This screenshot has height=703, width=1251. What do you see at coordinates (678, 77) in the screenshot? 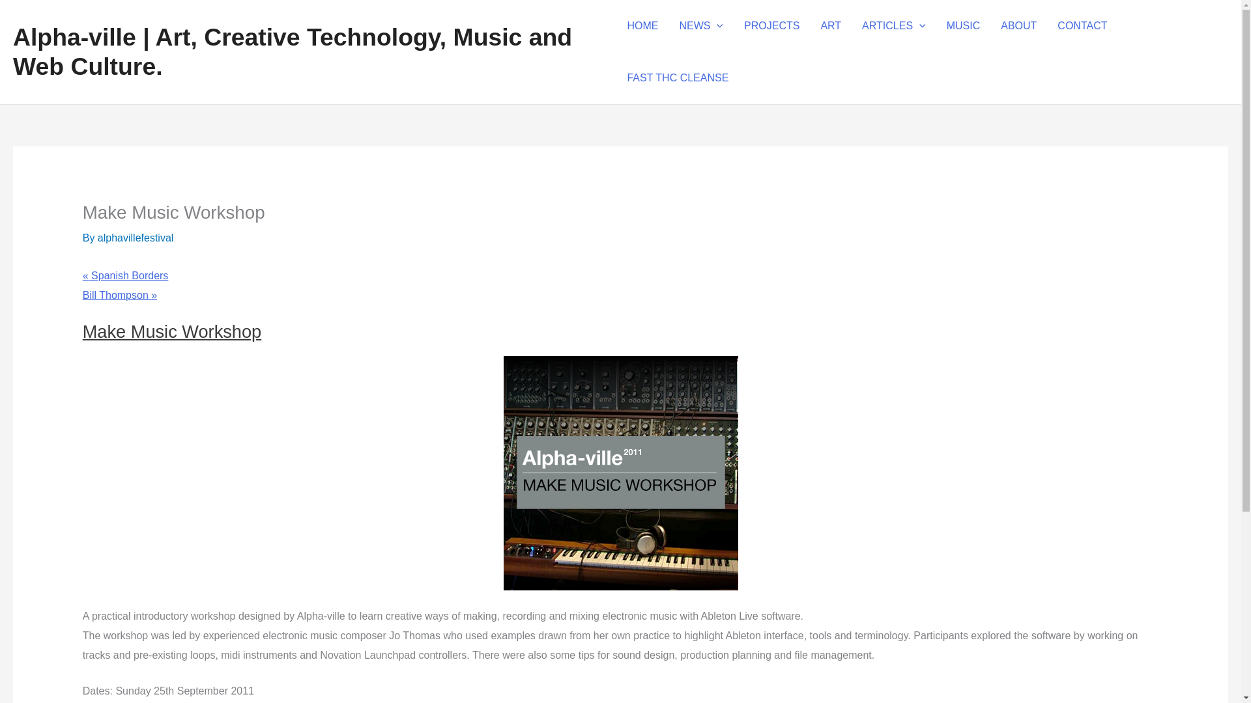
I see `FAST THC CLEANSE` at bounding box center [678, 77].